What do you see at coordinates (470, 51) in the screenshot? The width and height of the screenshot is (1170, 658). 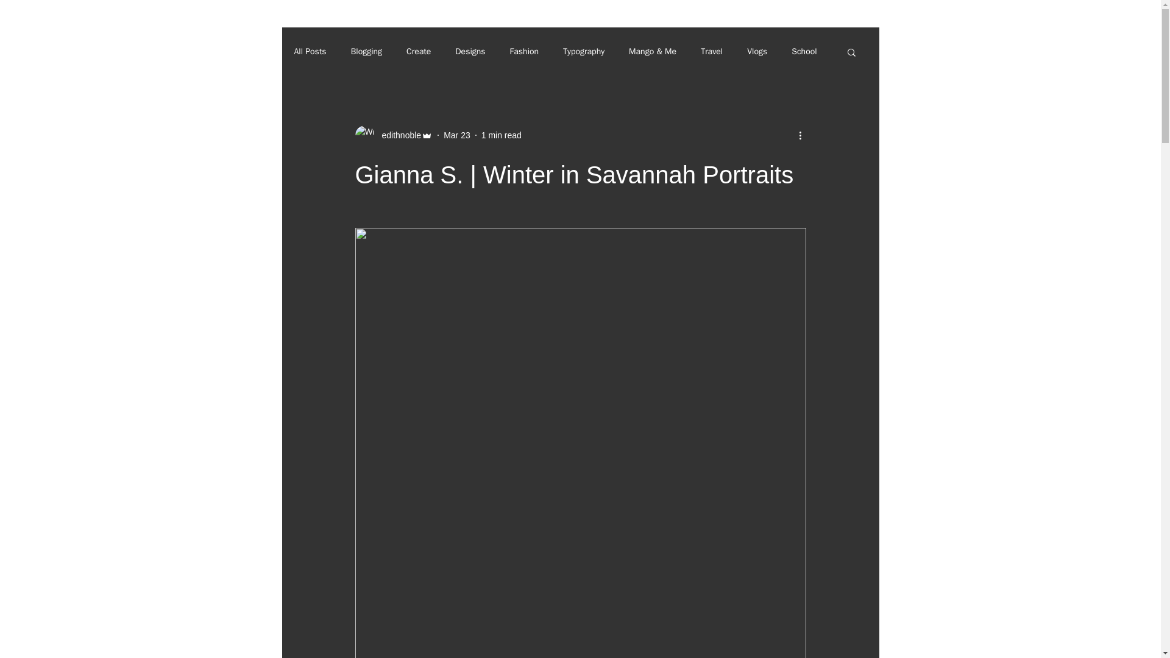 I see `Designs` at bounding box center [470, 51].